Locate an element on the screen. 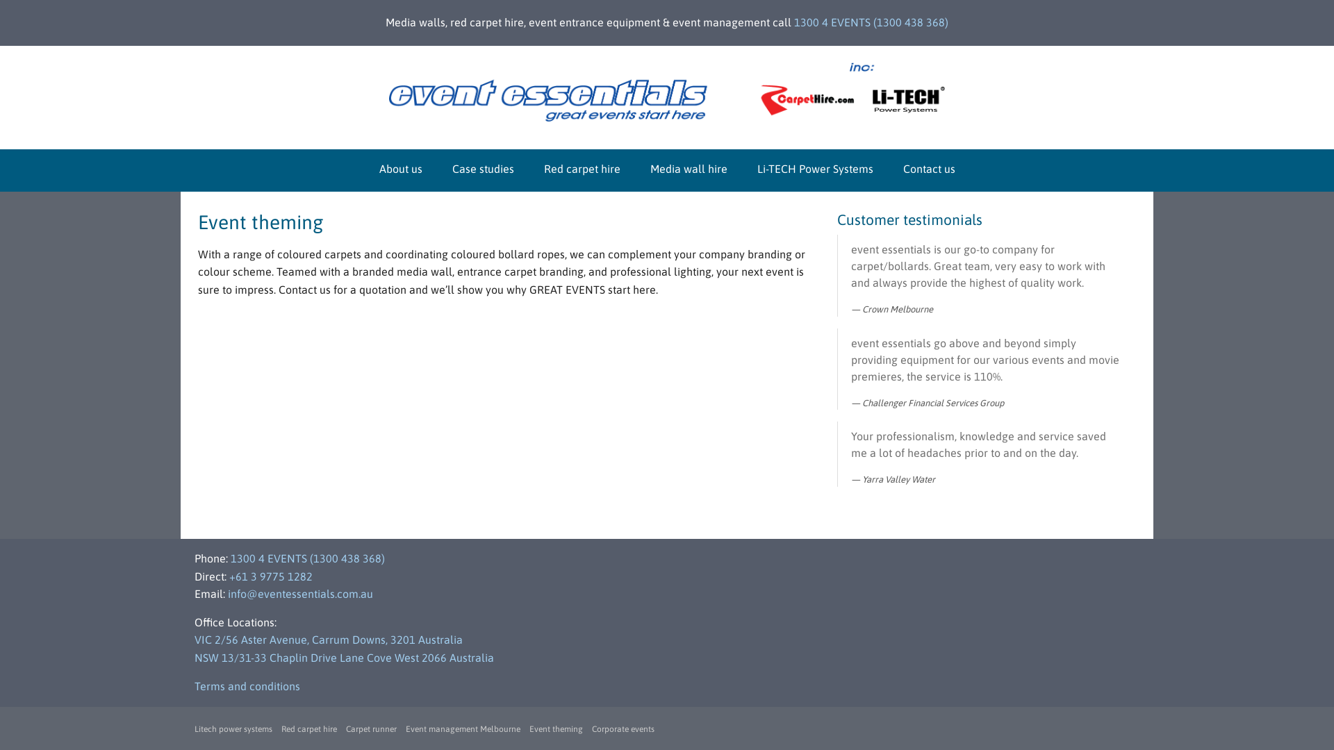 The width and height of the screenshot is (1334, 750). info@eventessentials.com.au is located at coordinates (300, 594).